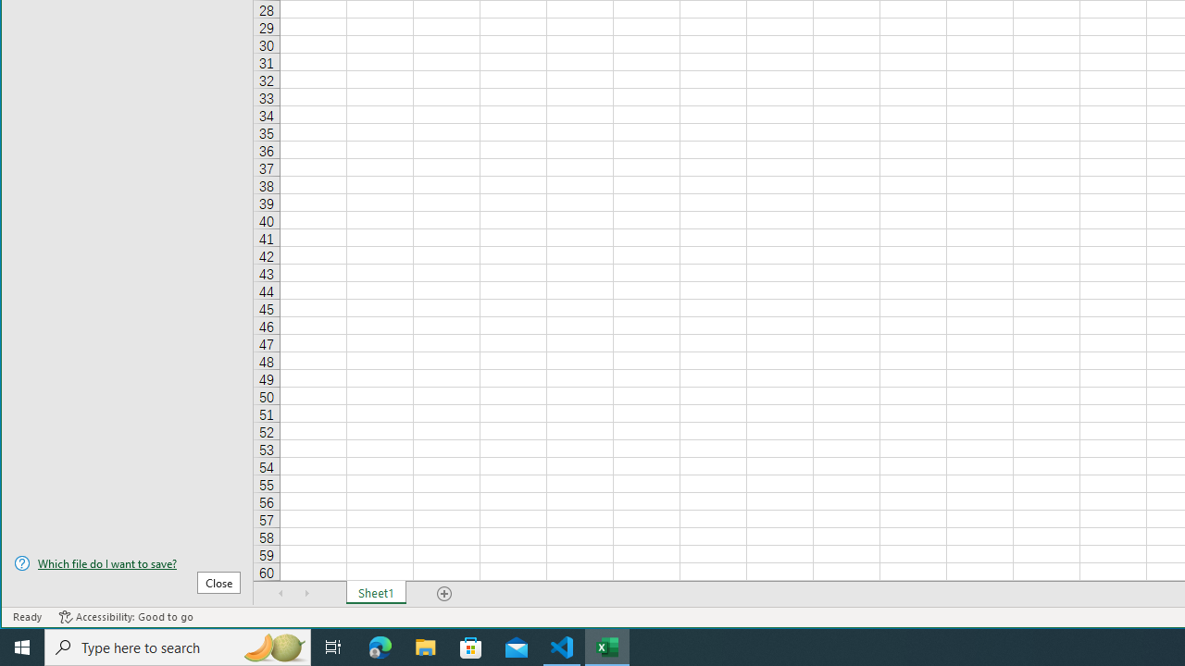 The image size is (1185, 666). What do you see at coordinates (471, 647) in the screenshot?
I see `Microsoft Store` at bounding box center [471, 647].